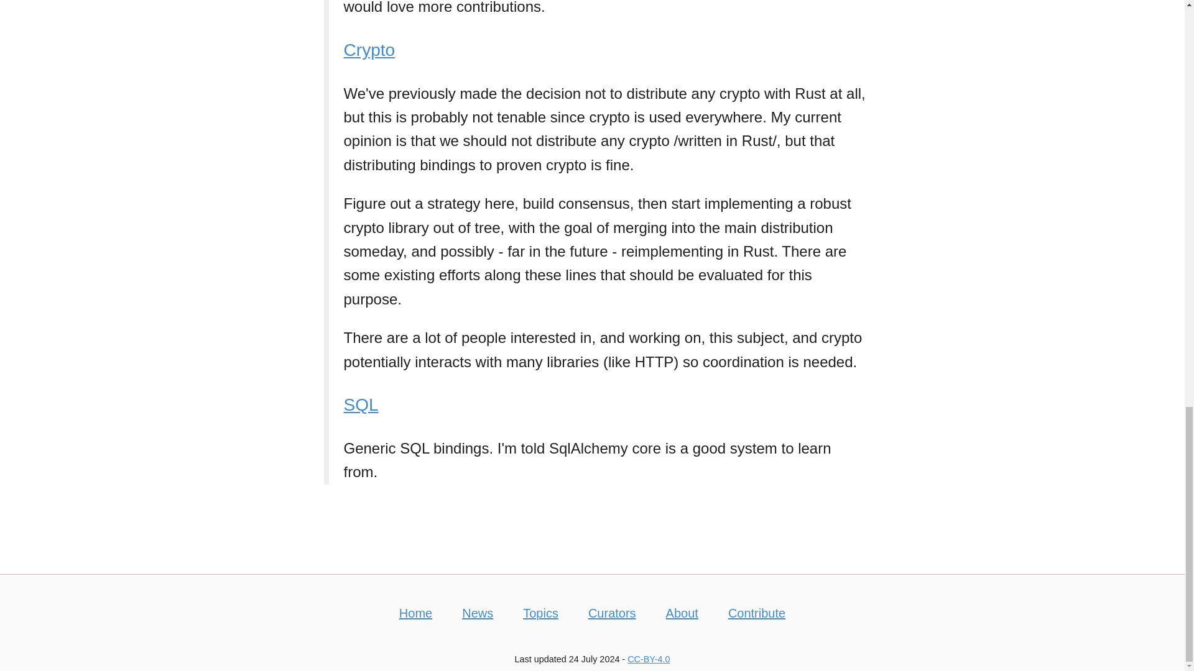 The width and height of the screenshot is (1194, 671). I want to click on News, so click(478, 613).